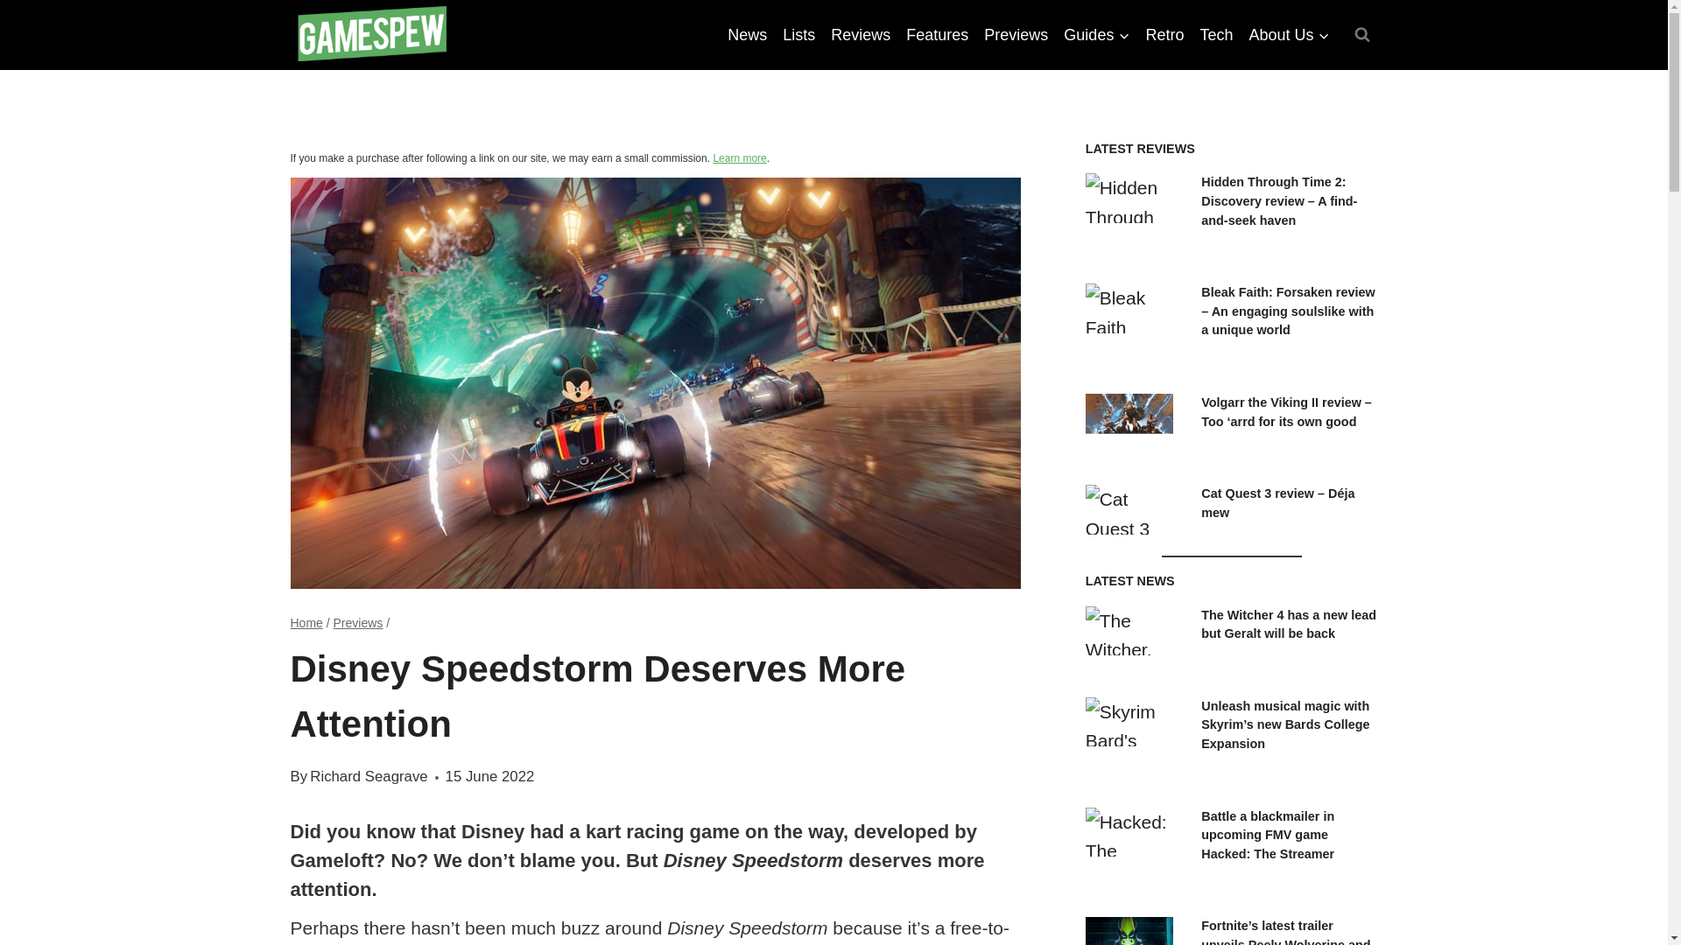 This screenshot has height=945, width=1681. What do you see at coordinates (1164, 35) in the screenshot?
I see `Retro` at bounding box center [1164, 35].